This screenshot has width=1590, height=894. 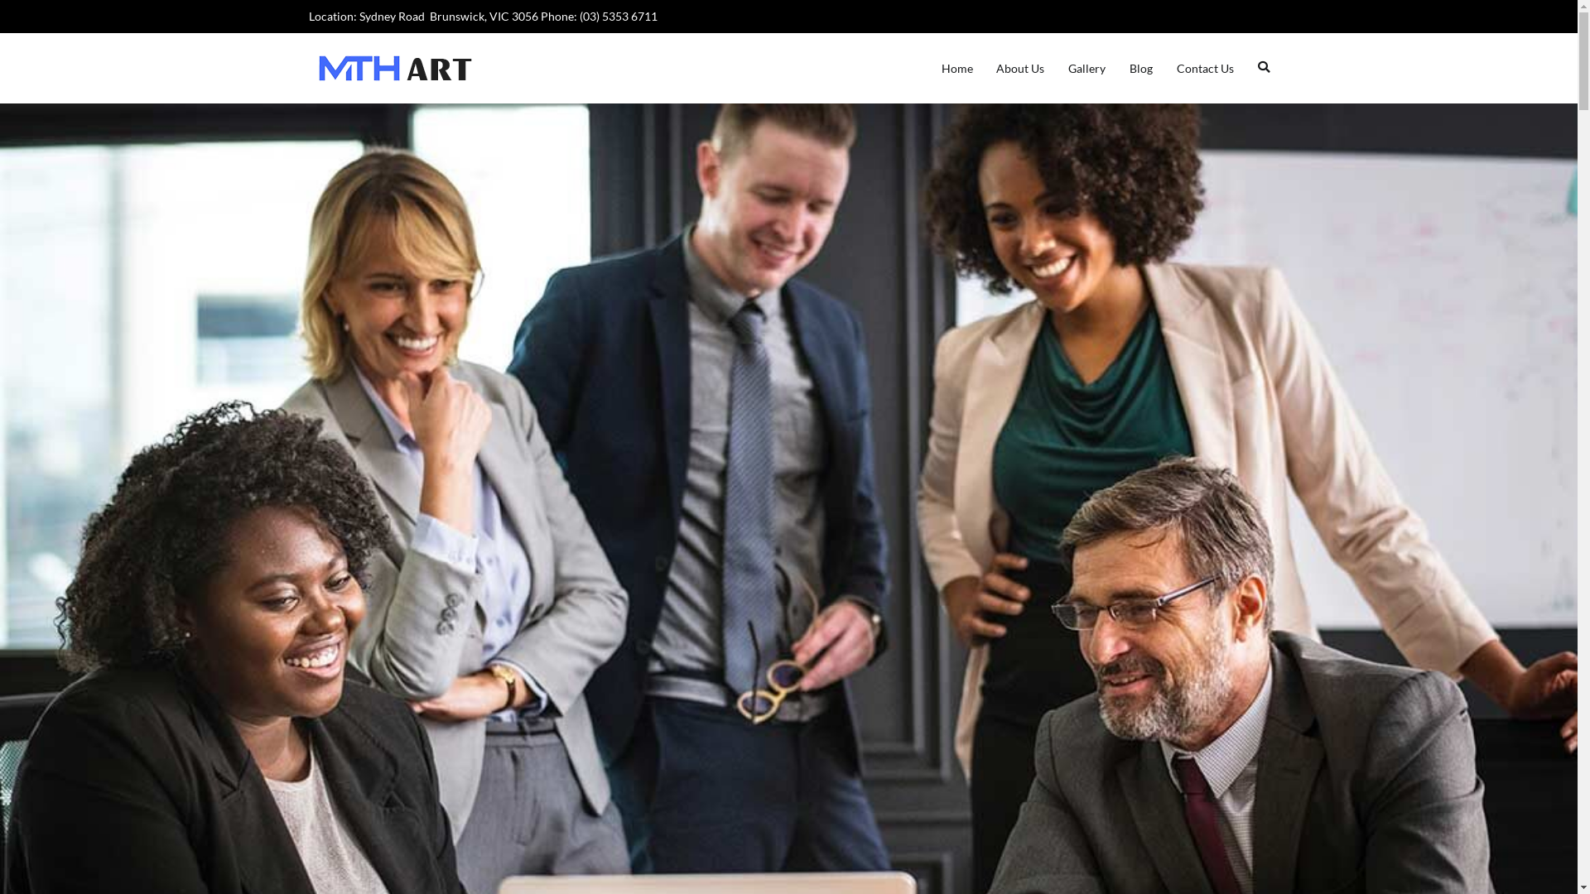 I want to click on Contact Us, so click(x=1206, y=69).